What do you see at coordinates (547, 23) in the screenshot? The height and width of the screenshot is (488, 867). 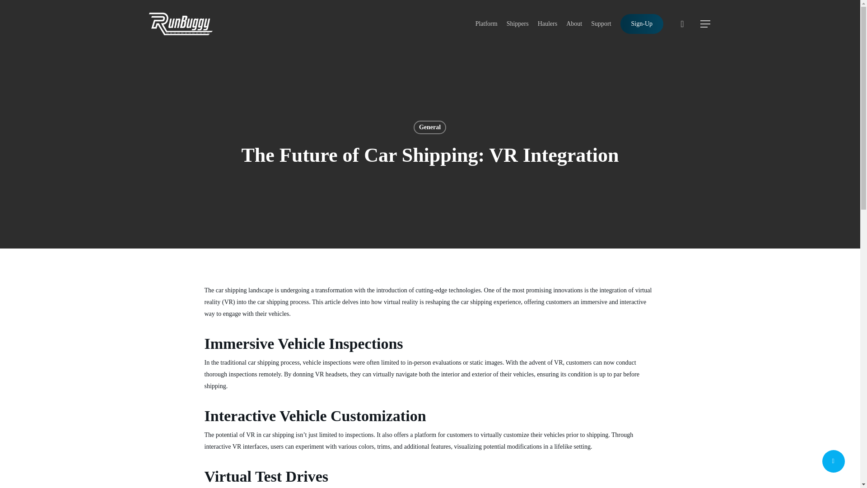 I see `Haulers` at bounding box center [547, 23].